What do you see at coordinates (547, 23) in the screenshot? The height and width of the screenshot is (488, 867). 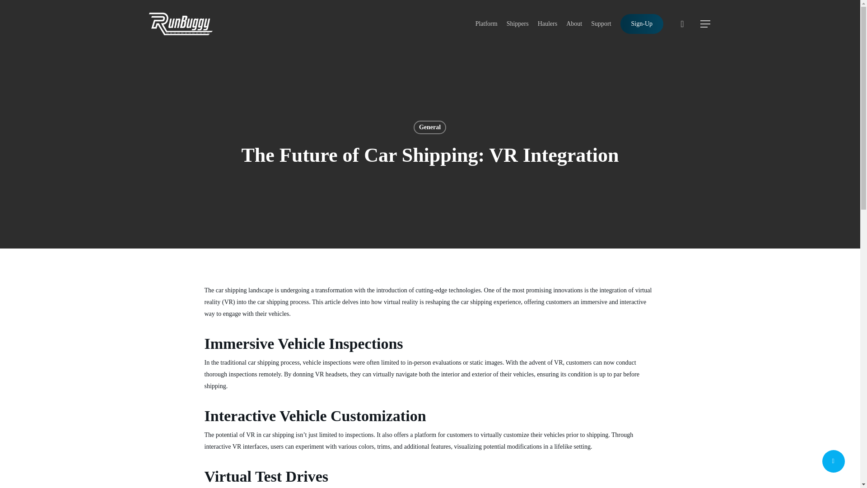 I see `Haulers` at bounding box center [547, 23].